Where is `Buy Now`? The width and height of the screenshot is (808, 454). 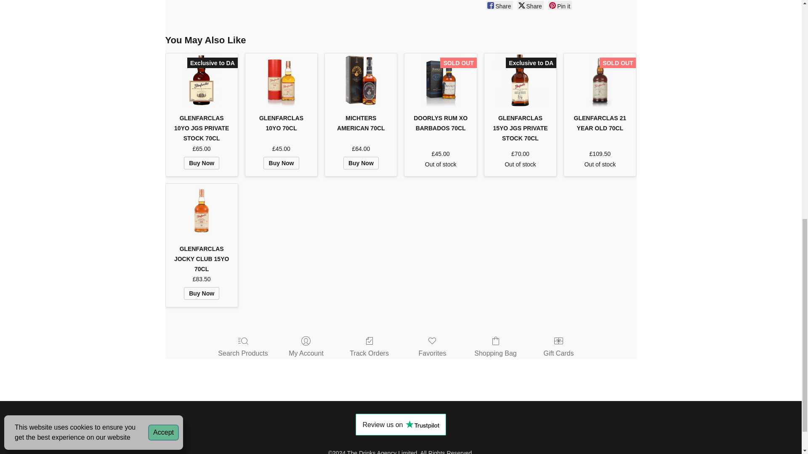 Buy Now is located at coordinates (361, 163).